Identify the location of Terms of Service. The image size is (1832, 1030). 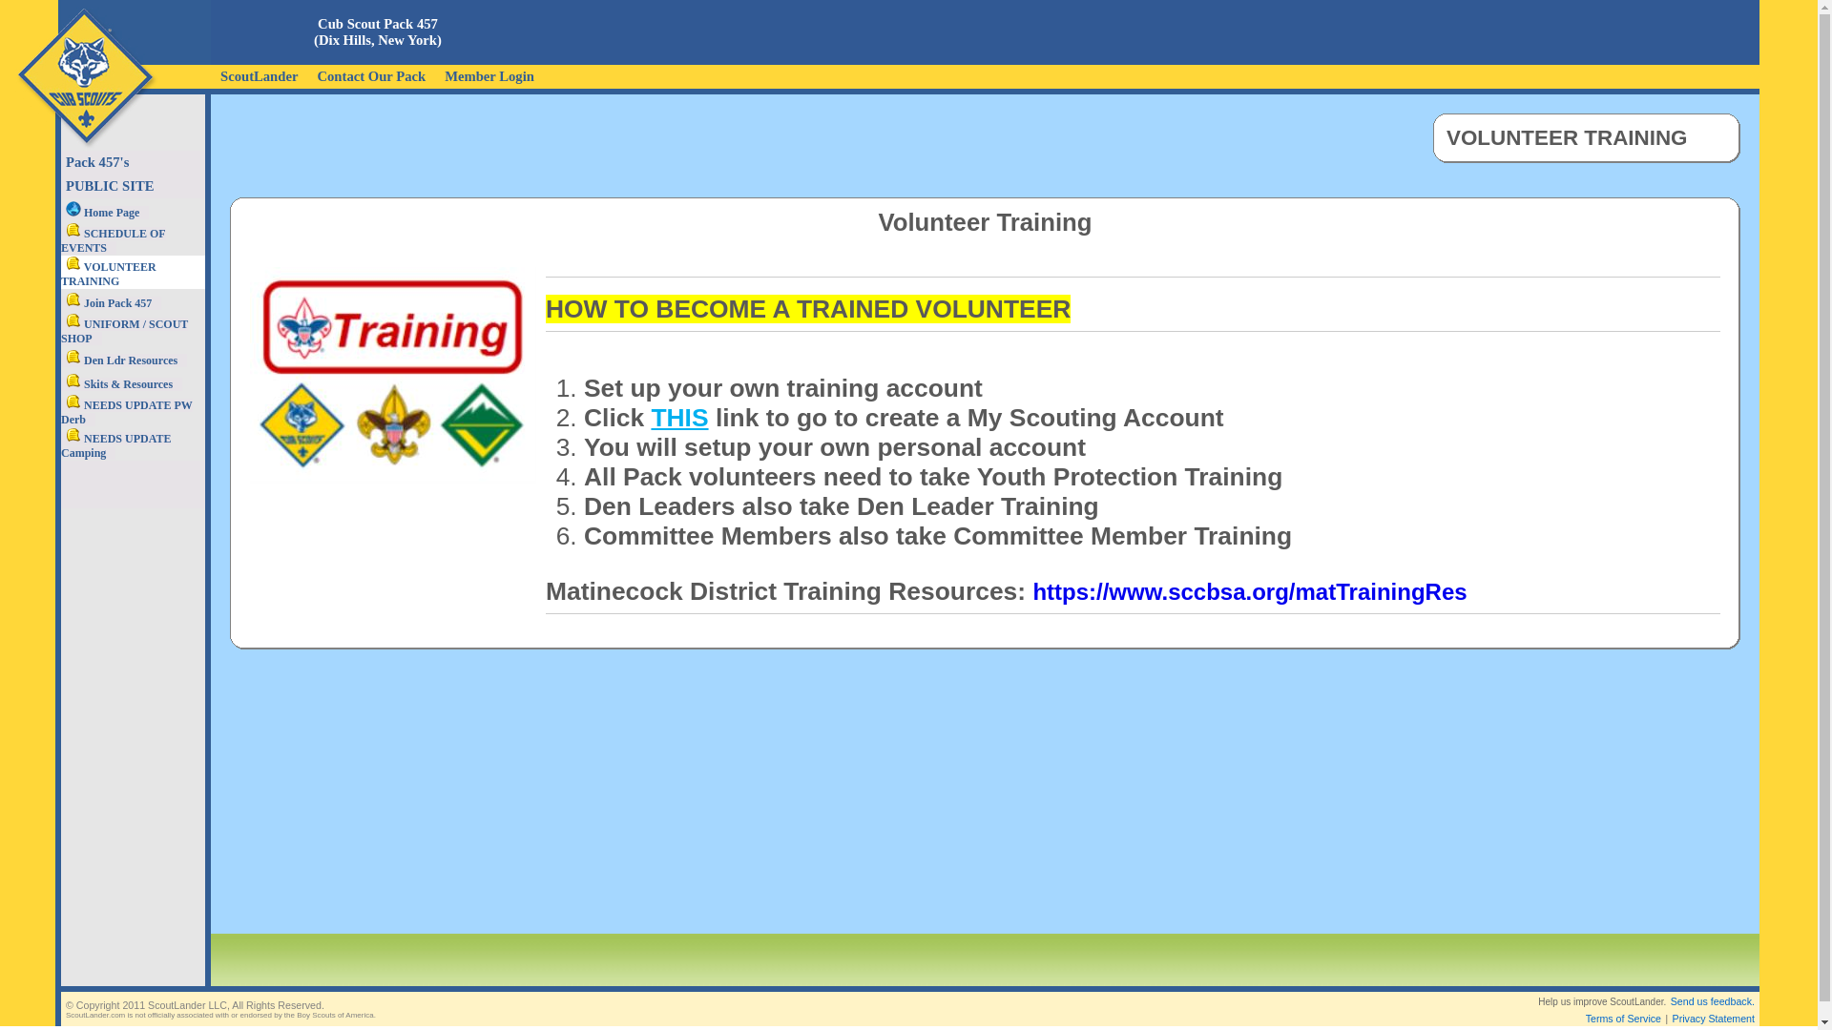
(1624, 1018).